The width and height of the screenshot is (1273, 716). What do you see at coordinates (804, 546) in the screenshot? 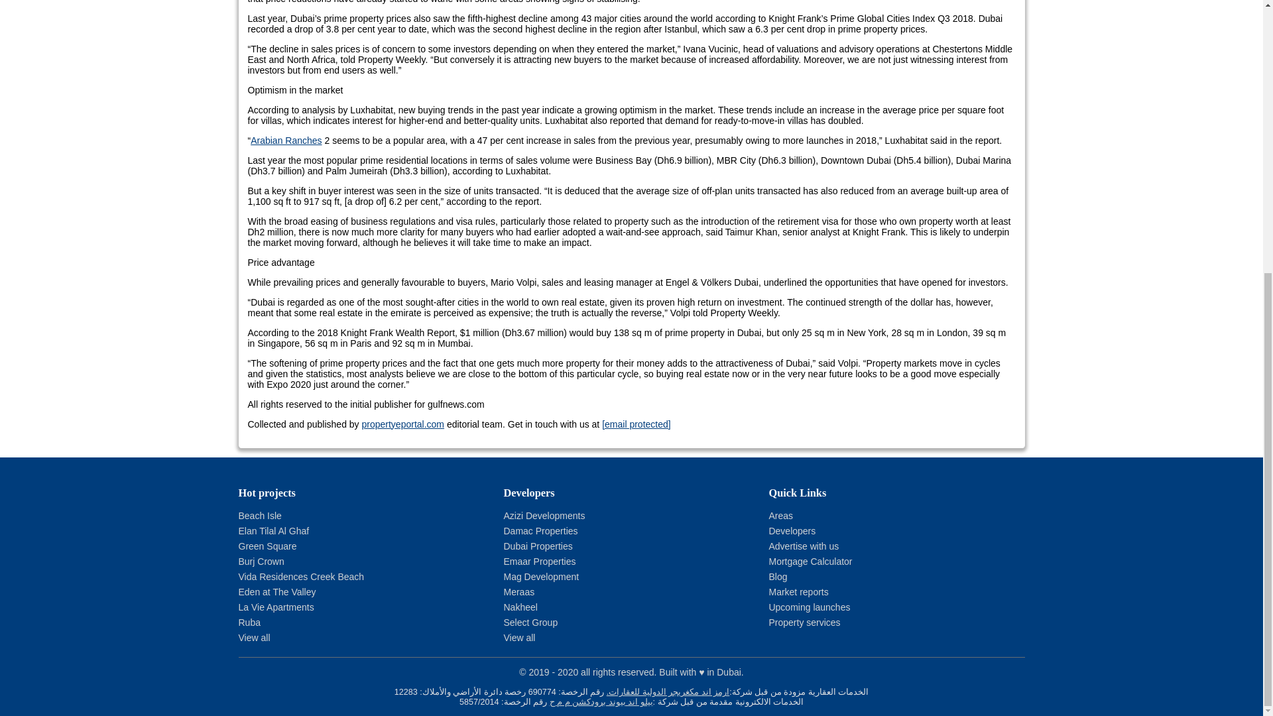
I see `Advertise with us` at bounding box center [804, 546].